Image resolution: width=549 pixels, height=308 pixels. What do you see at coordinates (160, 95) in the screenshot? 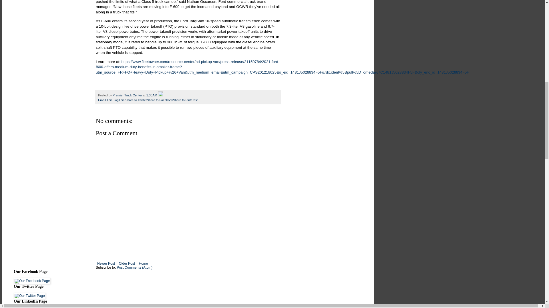
I see `Edit Post` at bounding box center [160, 95].